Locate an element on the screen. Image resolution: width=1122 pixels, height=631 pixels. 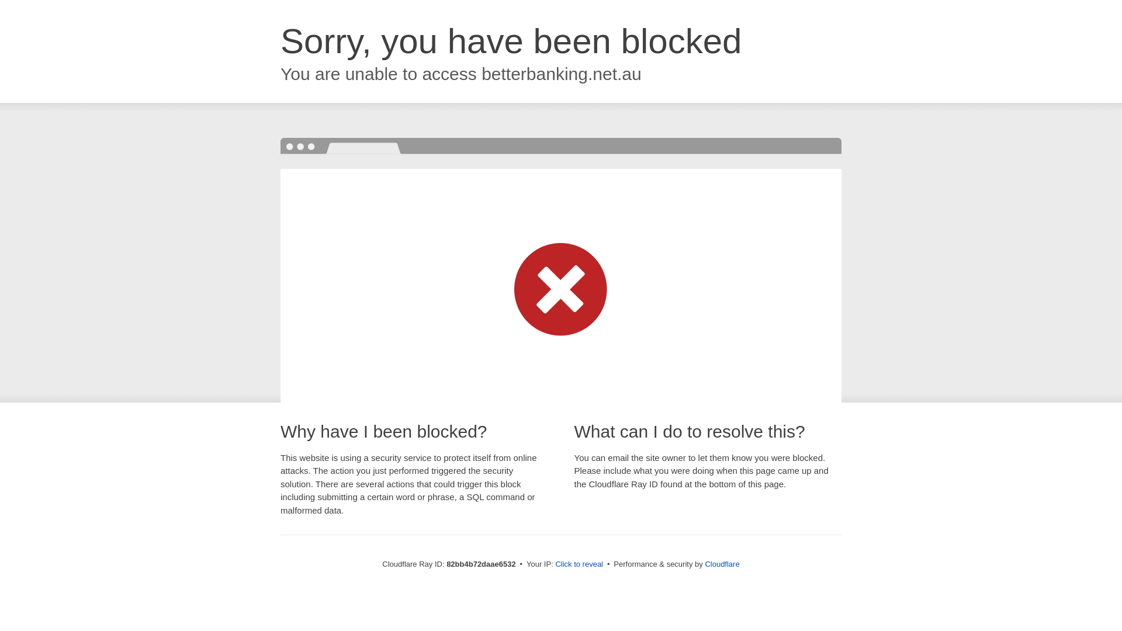
Cloudflare is located at coordinates (722, 564).